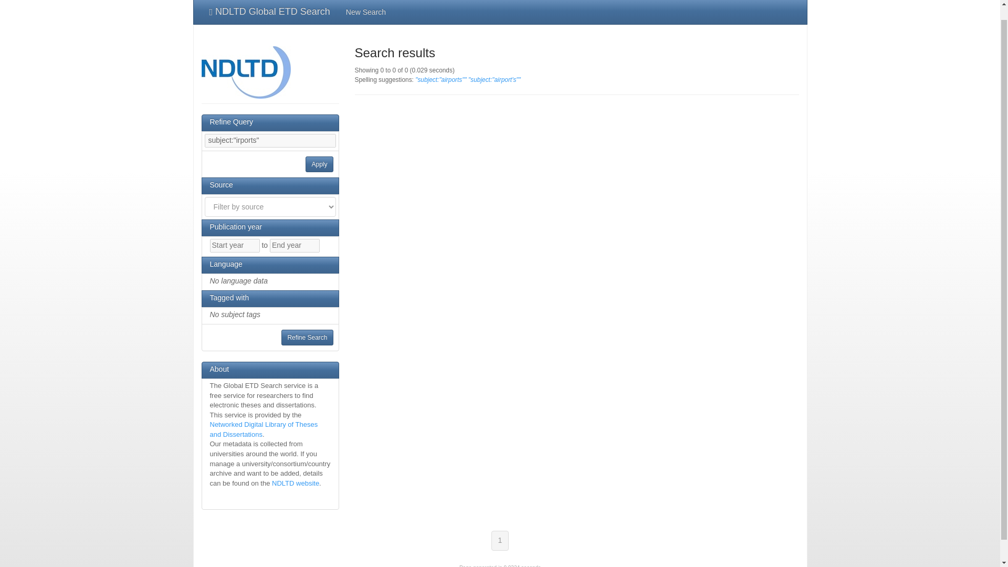 The width and height of the screenshot is (1008, 567). What do you see at coordinates (319, 164) in the screenshot?
I see `Apply` at bounding box center [319, 164].